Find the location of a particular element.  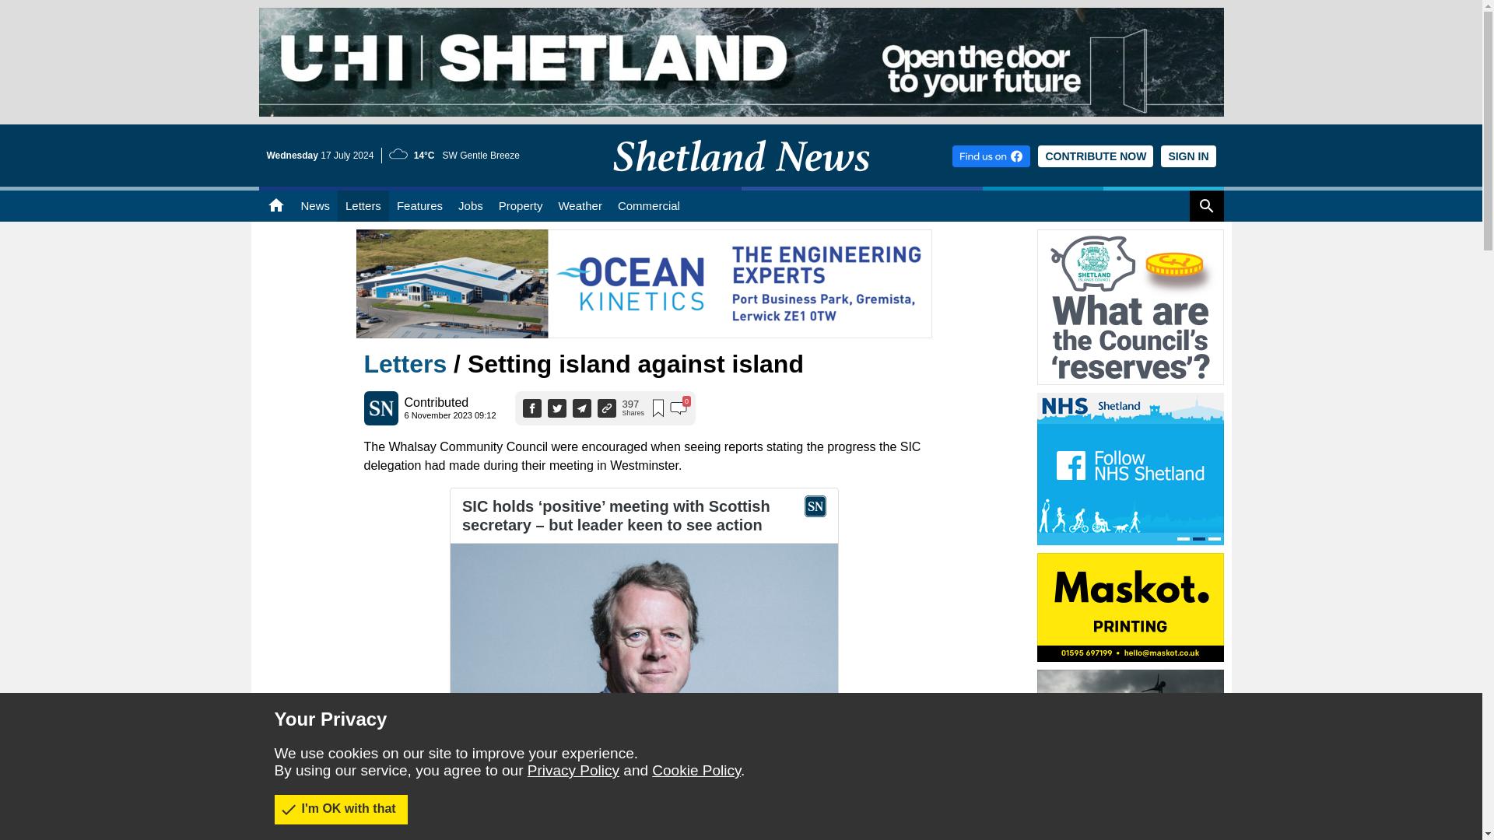

CONTRIBUTE NOW is located at coordinates (1096, 156).